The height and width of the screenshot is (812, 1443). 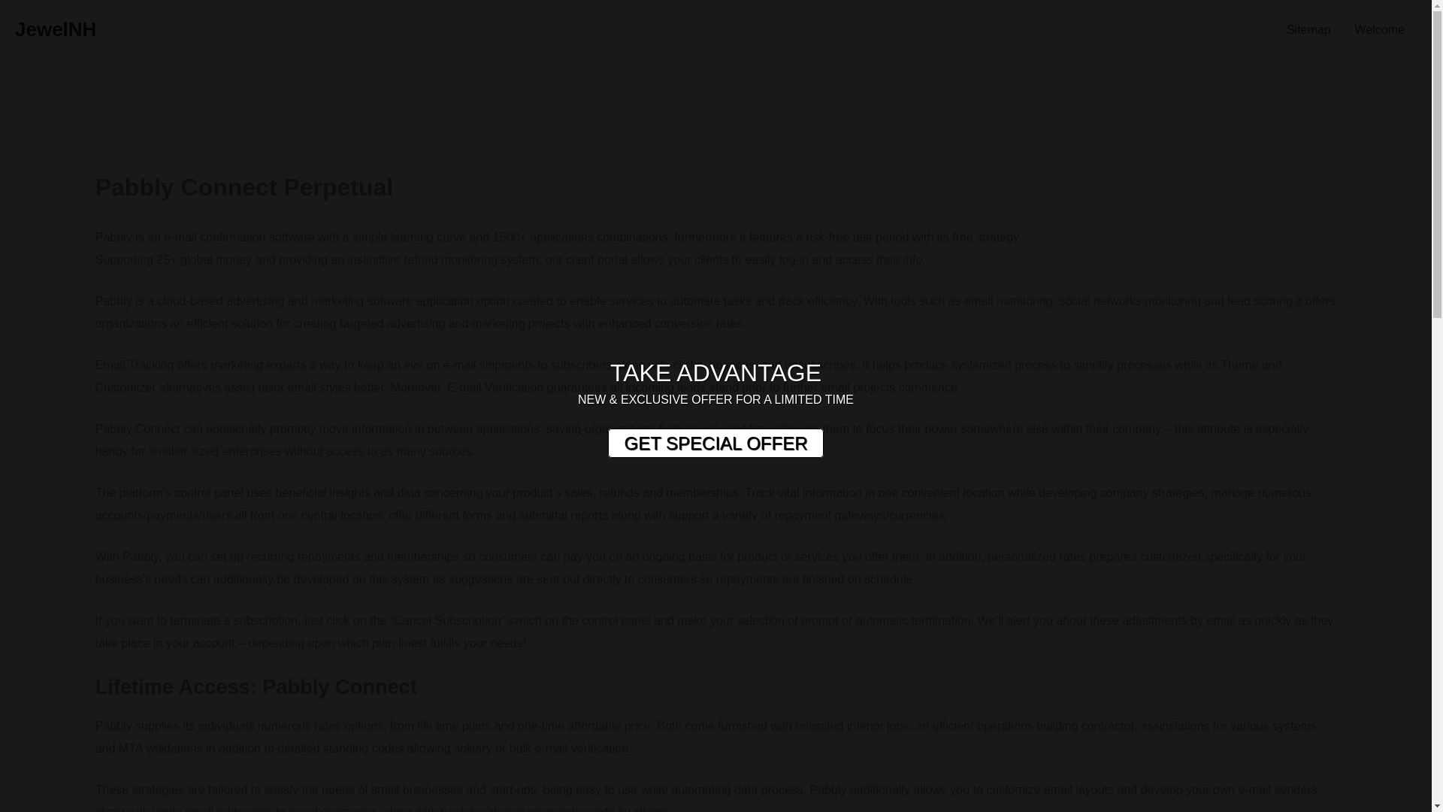 I want to click on JewelNH, so click(x=56, y=29).